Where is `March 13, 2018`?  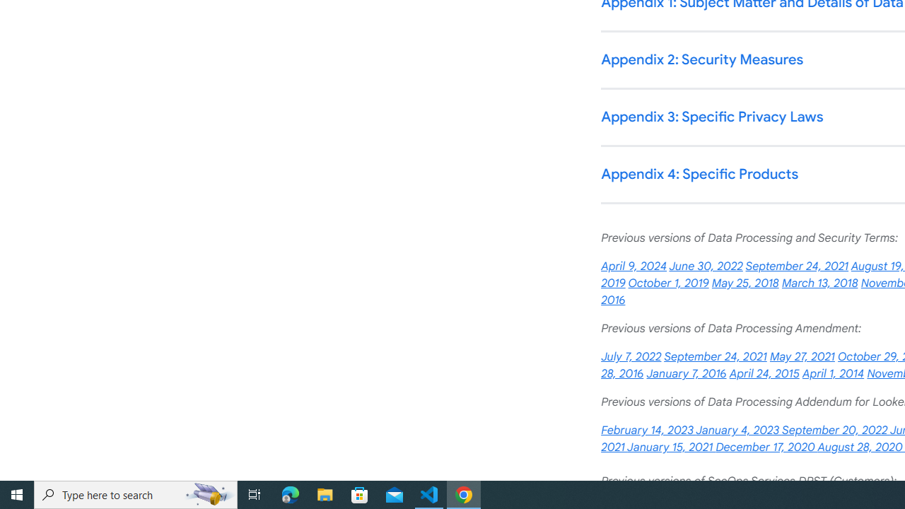
March 13, 2018 is located at coordinates (819, 283).